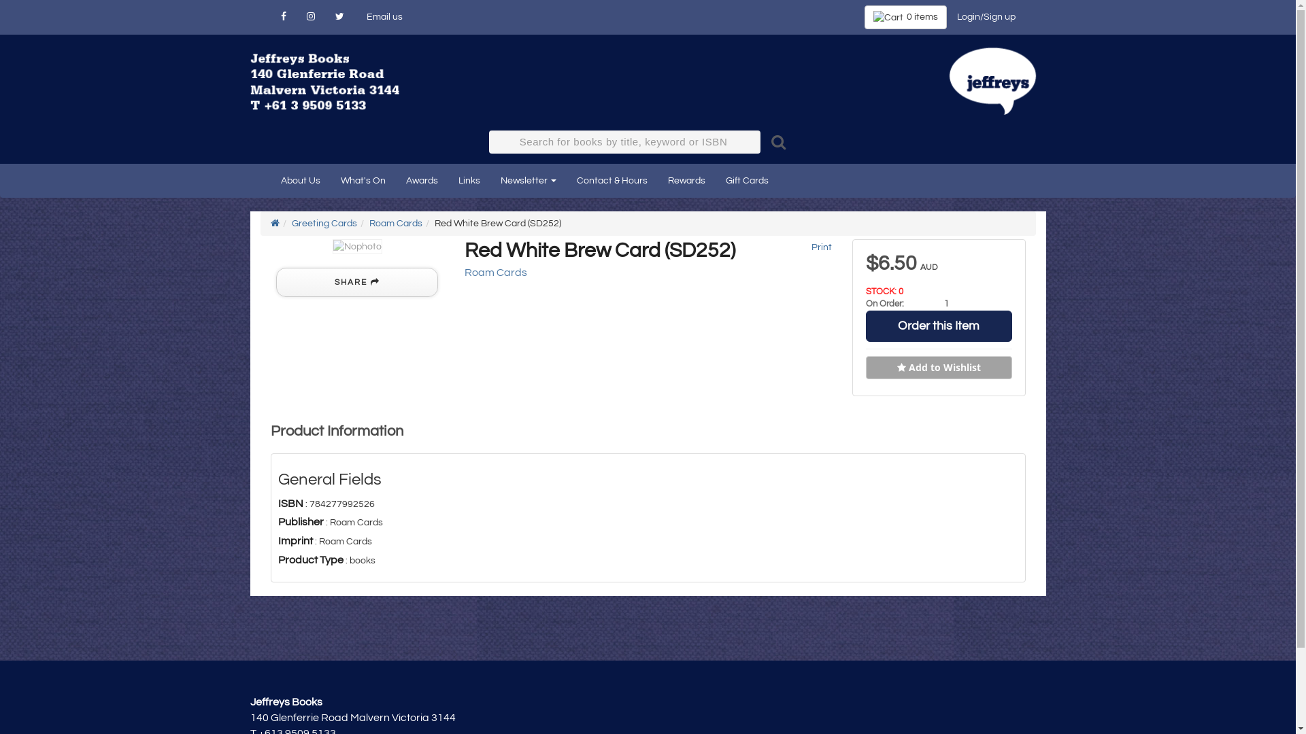 This screenshot has height=734, width=1306. Describe the element at coordinates (395, 224) in the screenshot. I see `Roam Cards` at that location.